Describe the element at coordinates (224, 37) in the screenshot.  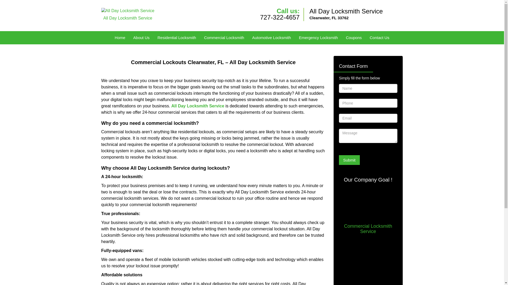
I see `Commercial Locksmith` at that location.